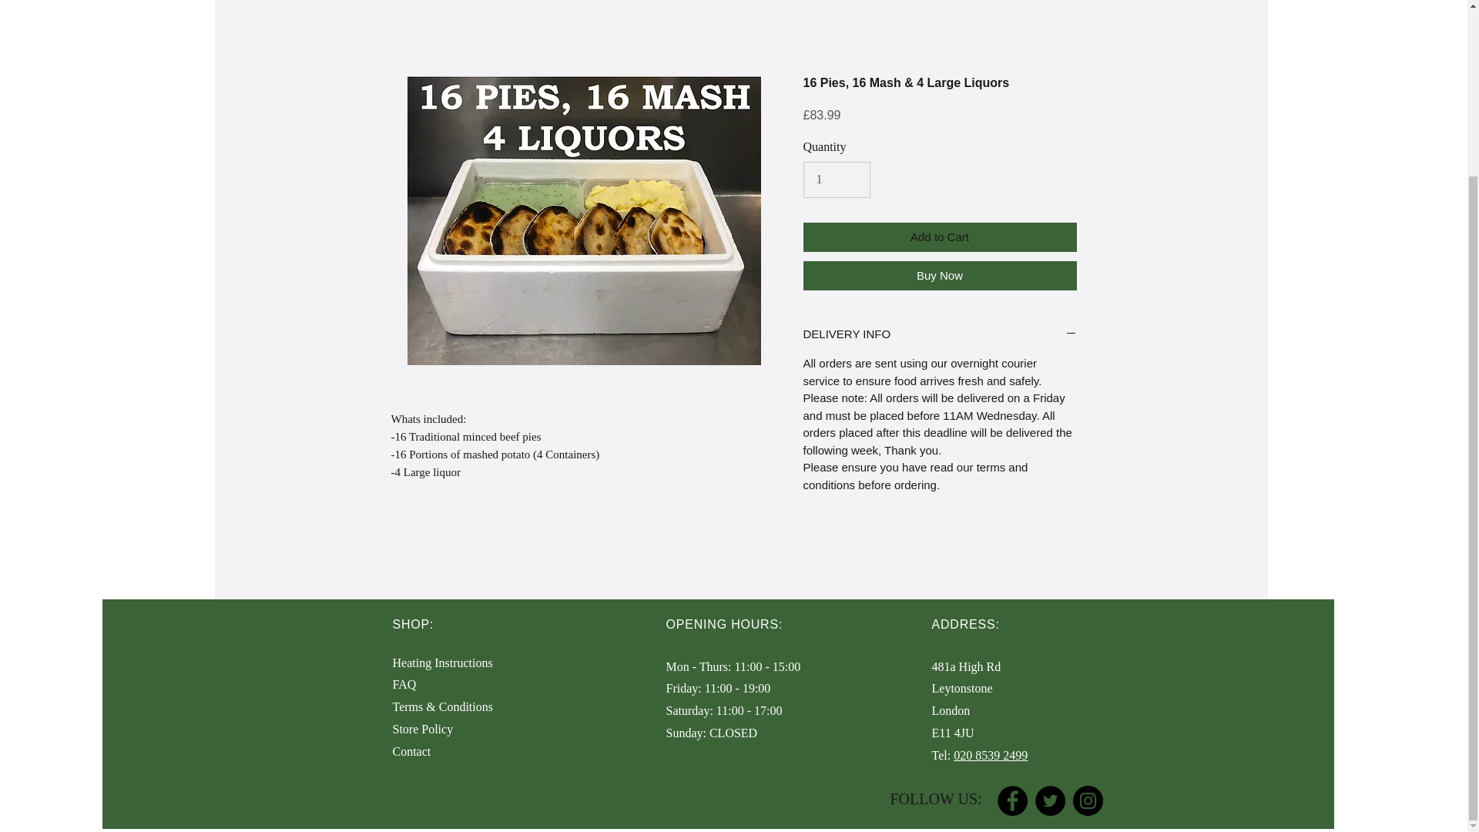  What do you see at coordinates (405, 684) in the screenshot?
I see `FAQ` at bounding box center [405, 684].